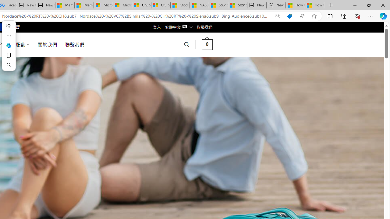 The width and height of the screenshot is (390, 219). I want to click on Mini menu on text selection, so click(9, 45).